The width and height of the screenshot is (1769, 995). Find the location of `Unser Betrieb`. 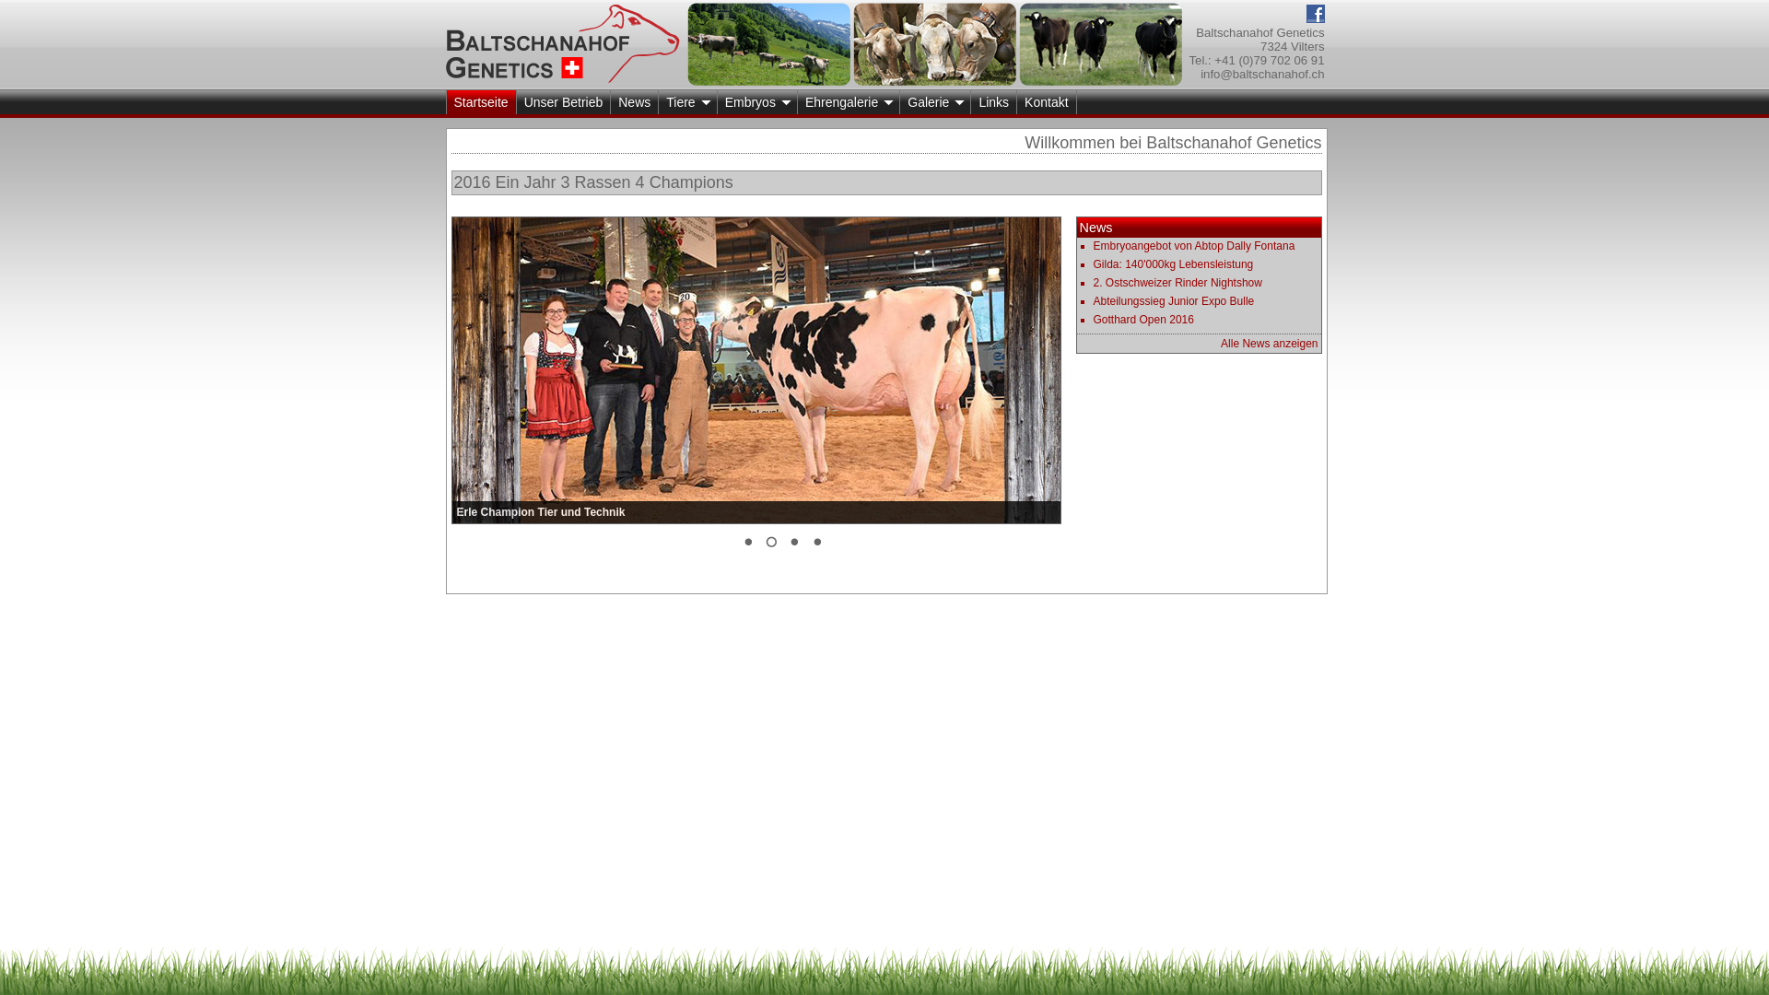

Unser Betrieb is located at coordinates (564, 101).